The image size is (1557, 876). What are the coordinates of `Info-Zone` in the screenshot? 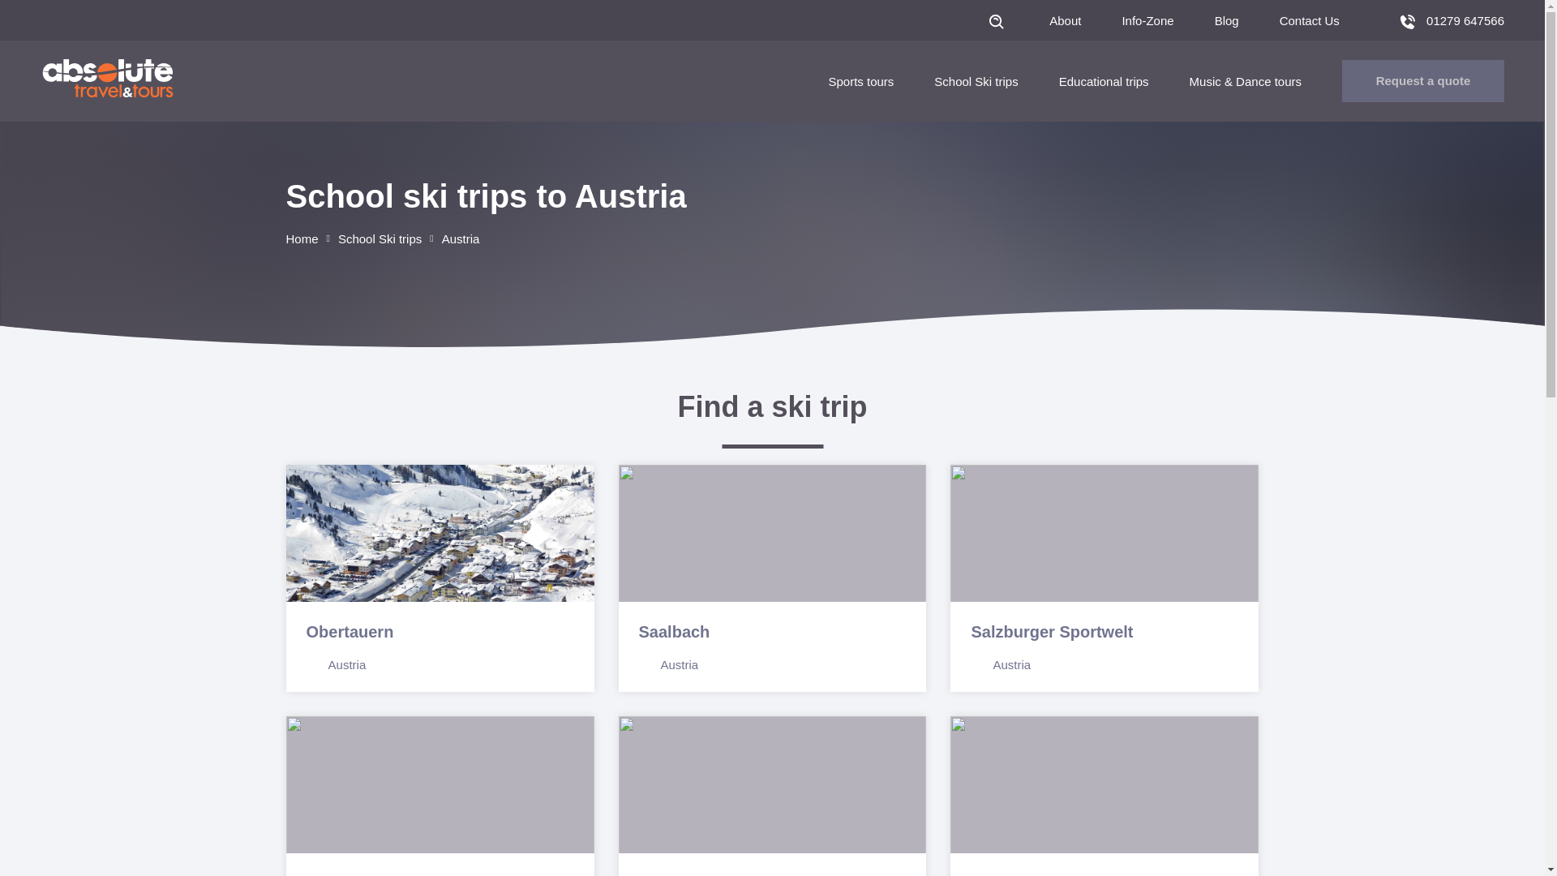 It's located at (1147, 20).